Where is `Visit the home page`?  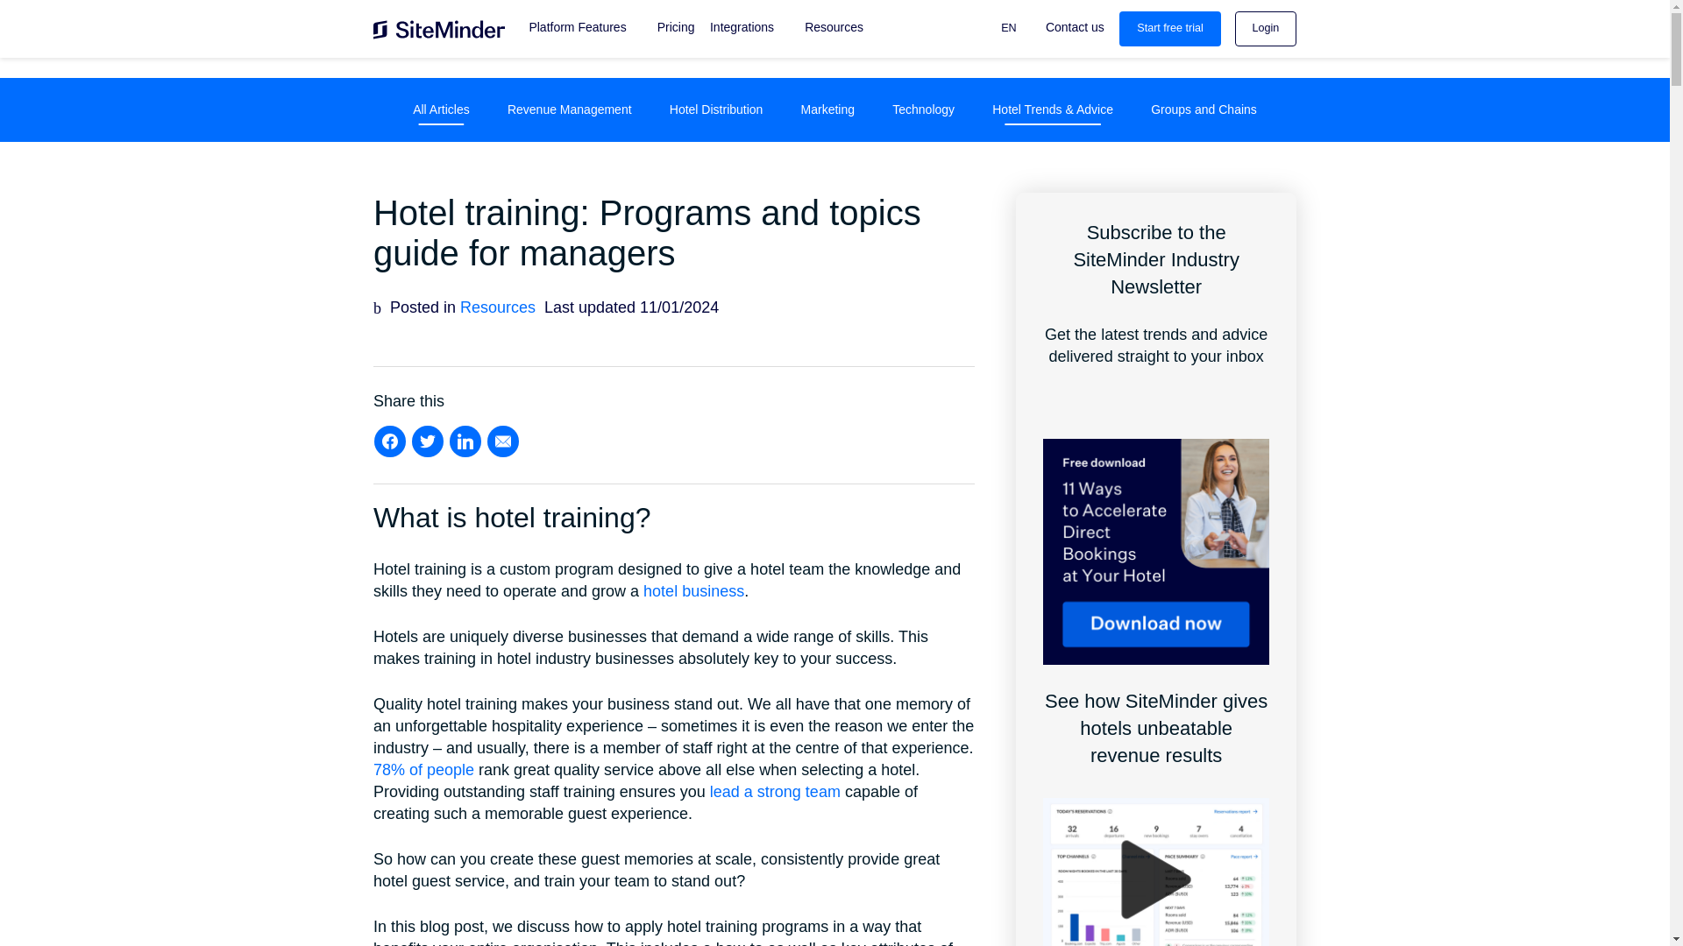 Visit the home page is located at coordinates (439, 35).